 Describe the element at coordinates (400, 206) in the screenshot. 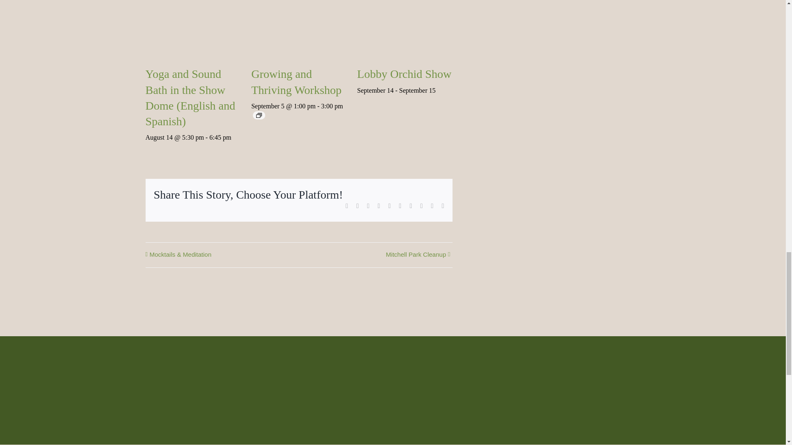

I see `Tumblr` at that location.